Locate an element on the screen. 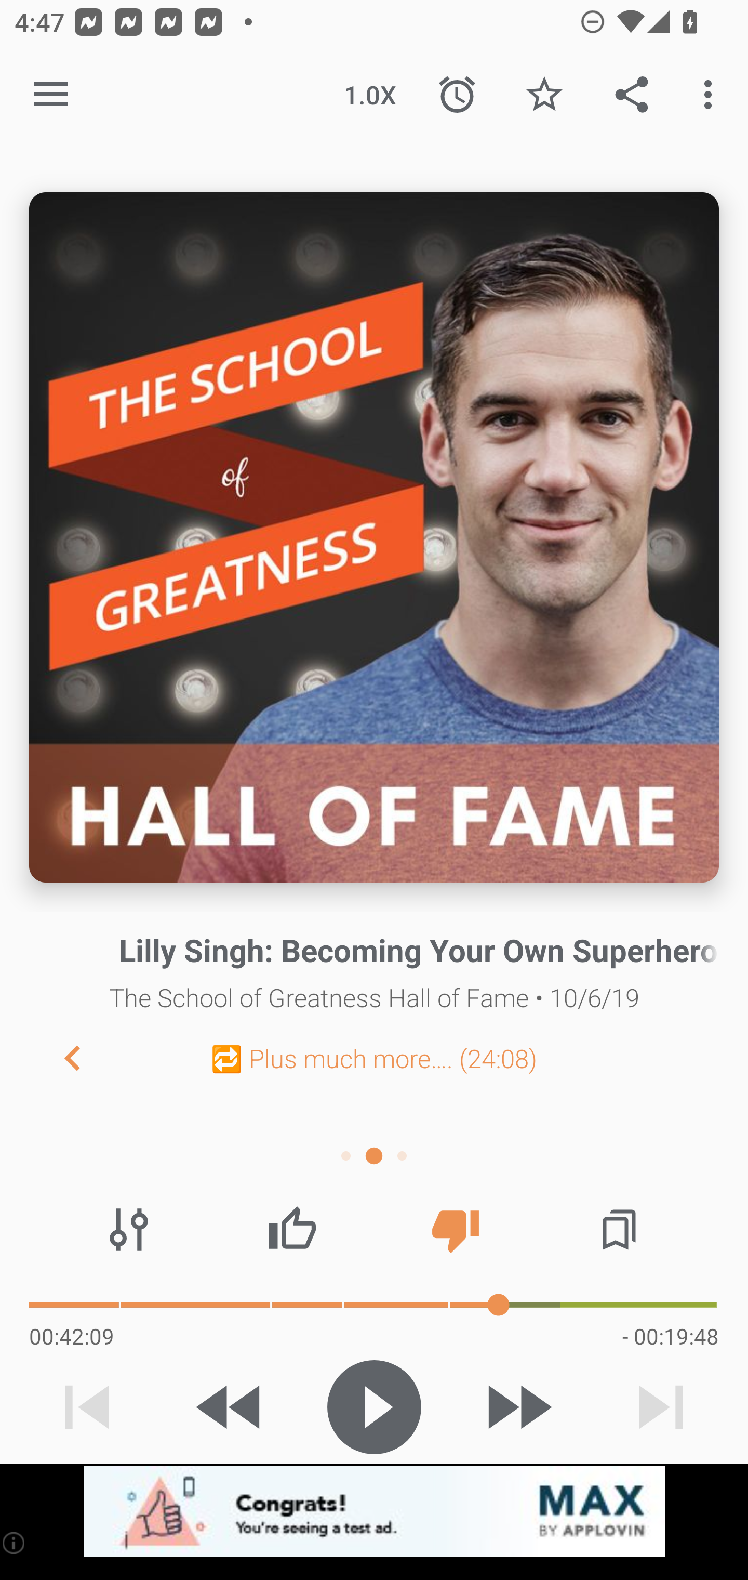 The image size is (748, 1580). Skip 30s forward is located at coordinates (517, 1407).